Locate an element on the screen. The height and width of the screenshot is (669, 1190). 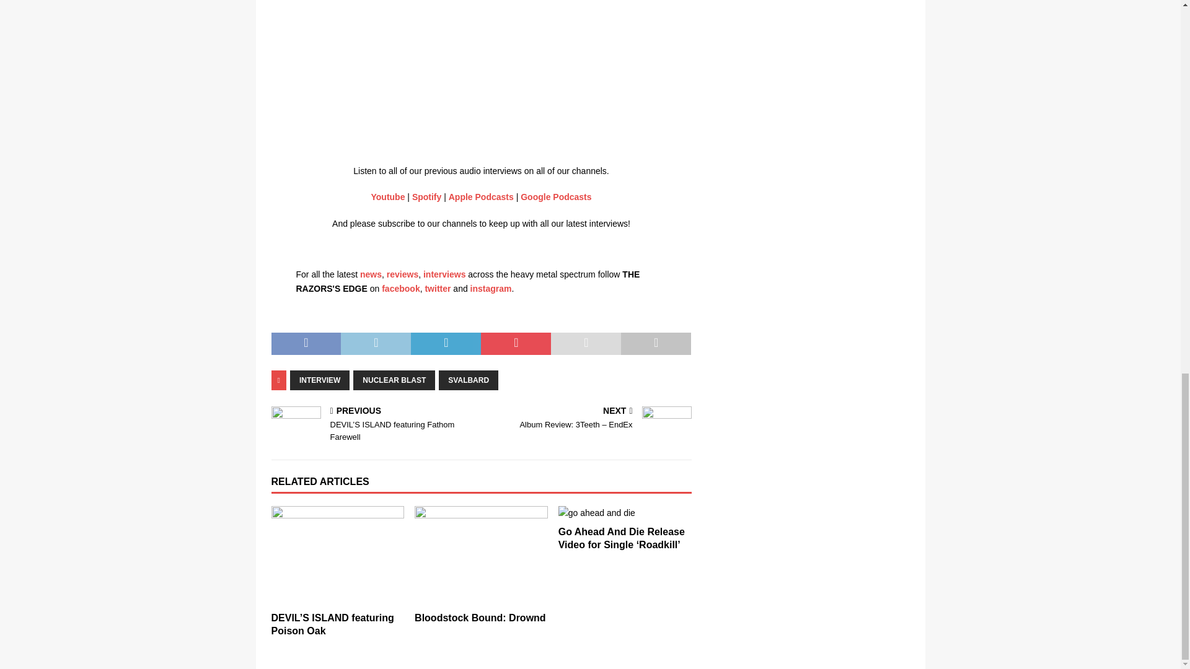
facebook is located at coordinates (400, 289).